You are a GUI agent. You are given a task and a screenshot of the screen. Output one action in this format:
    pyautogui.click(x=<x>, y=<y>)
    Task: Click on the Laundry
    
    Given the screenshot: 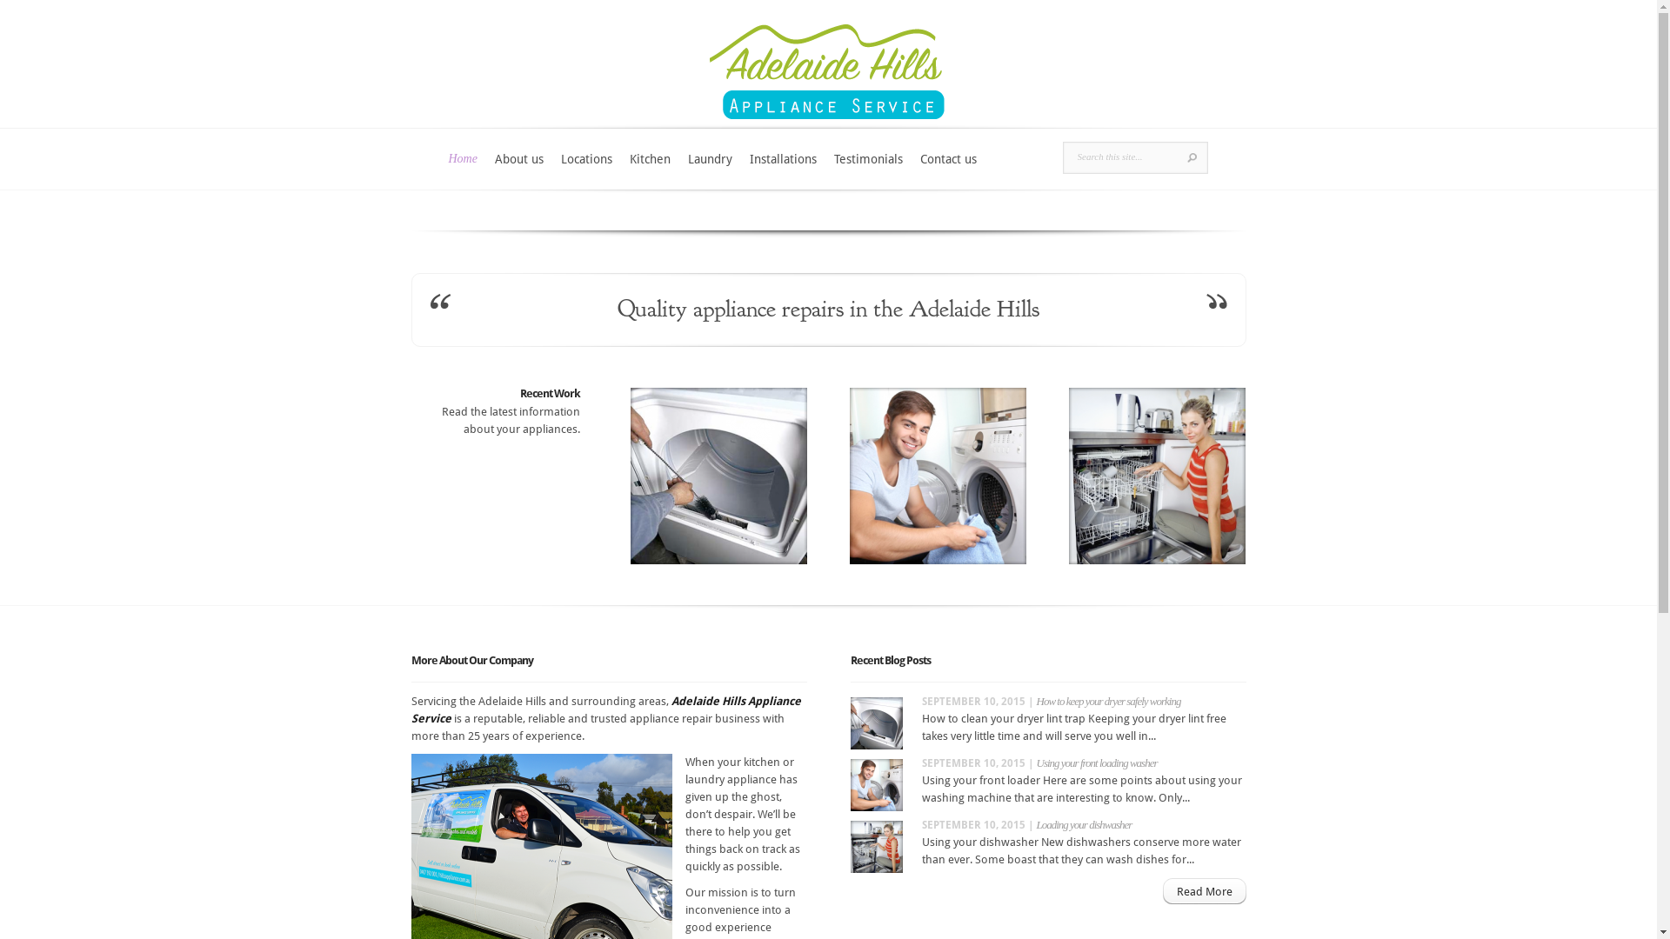 What is the action you would take?
    pyautogui.click(x=710, y=170)
    